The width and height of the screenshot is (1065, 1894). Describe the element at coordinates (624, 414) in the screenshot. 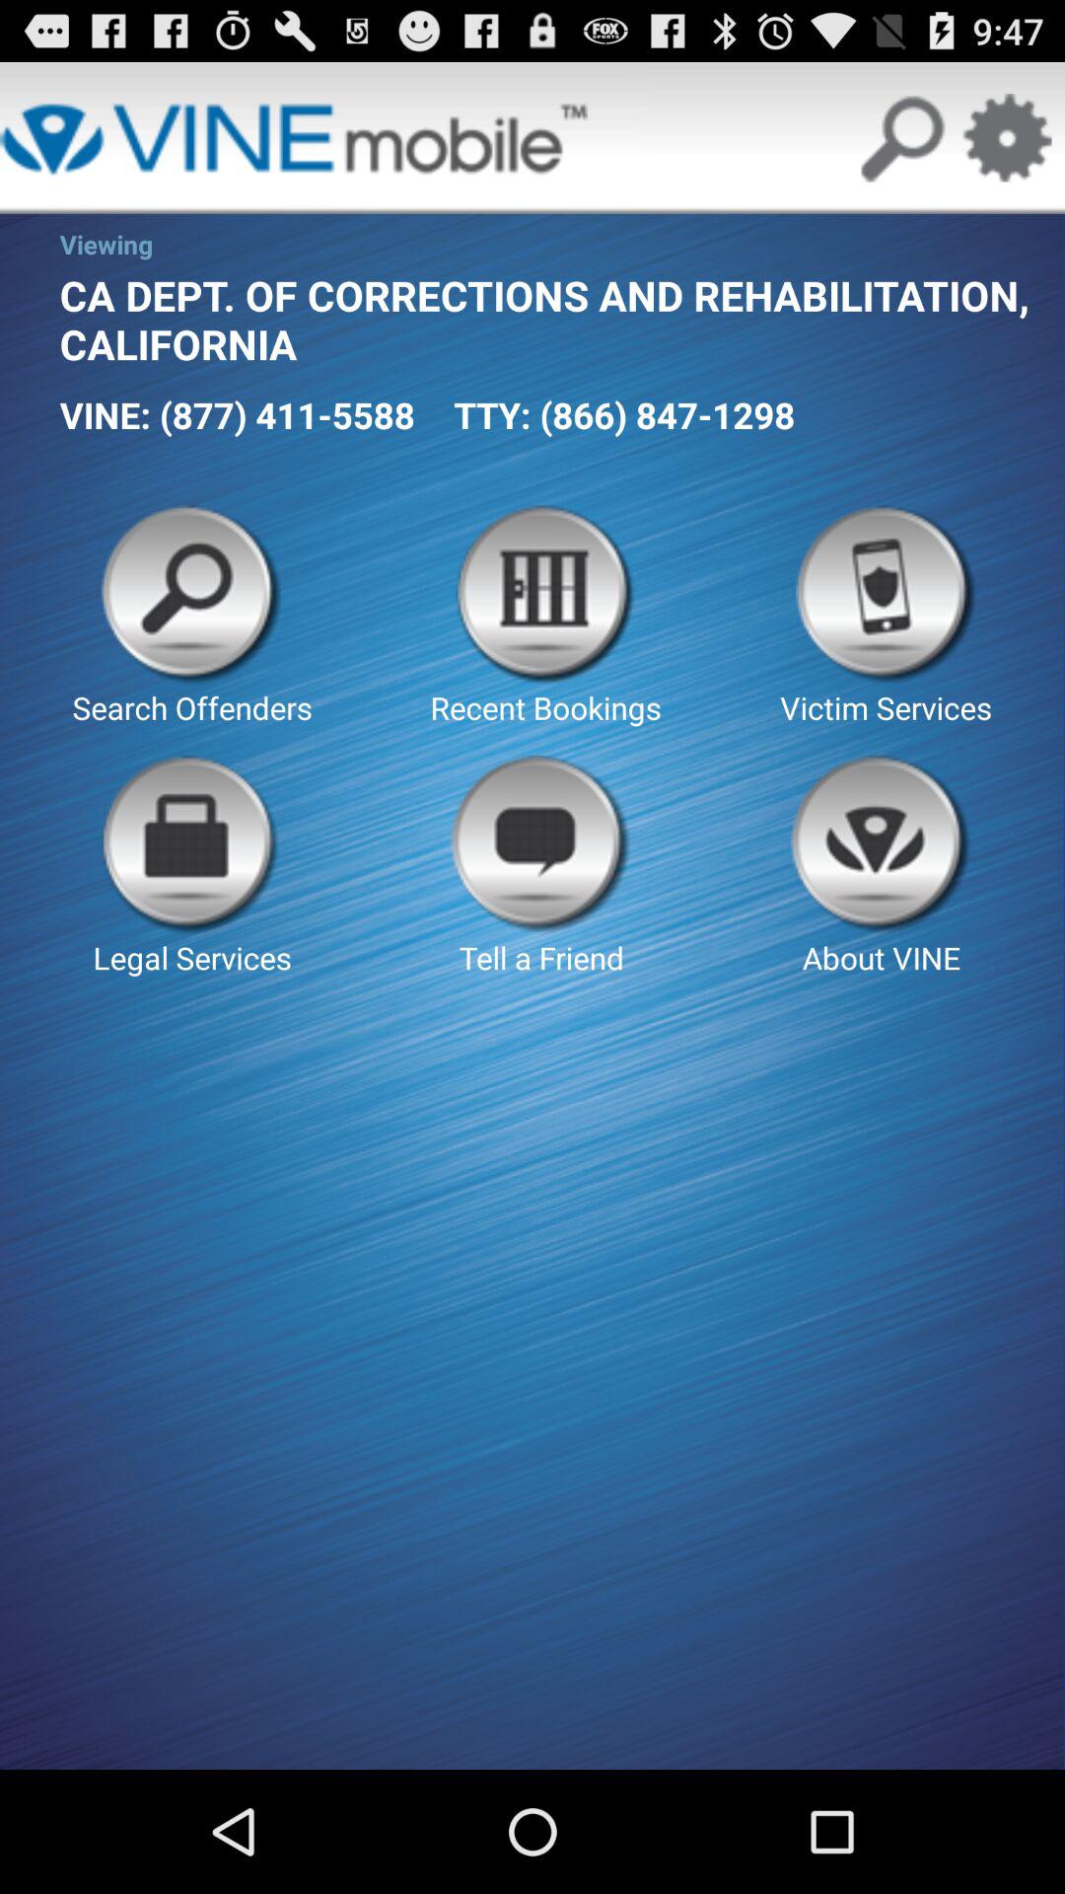

I see `scroll until tty 866 847 item` at that location.